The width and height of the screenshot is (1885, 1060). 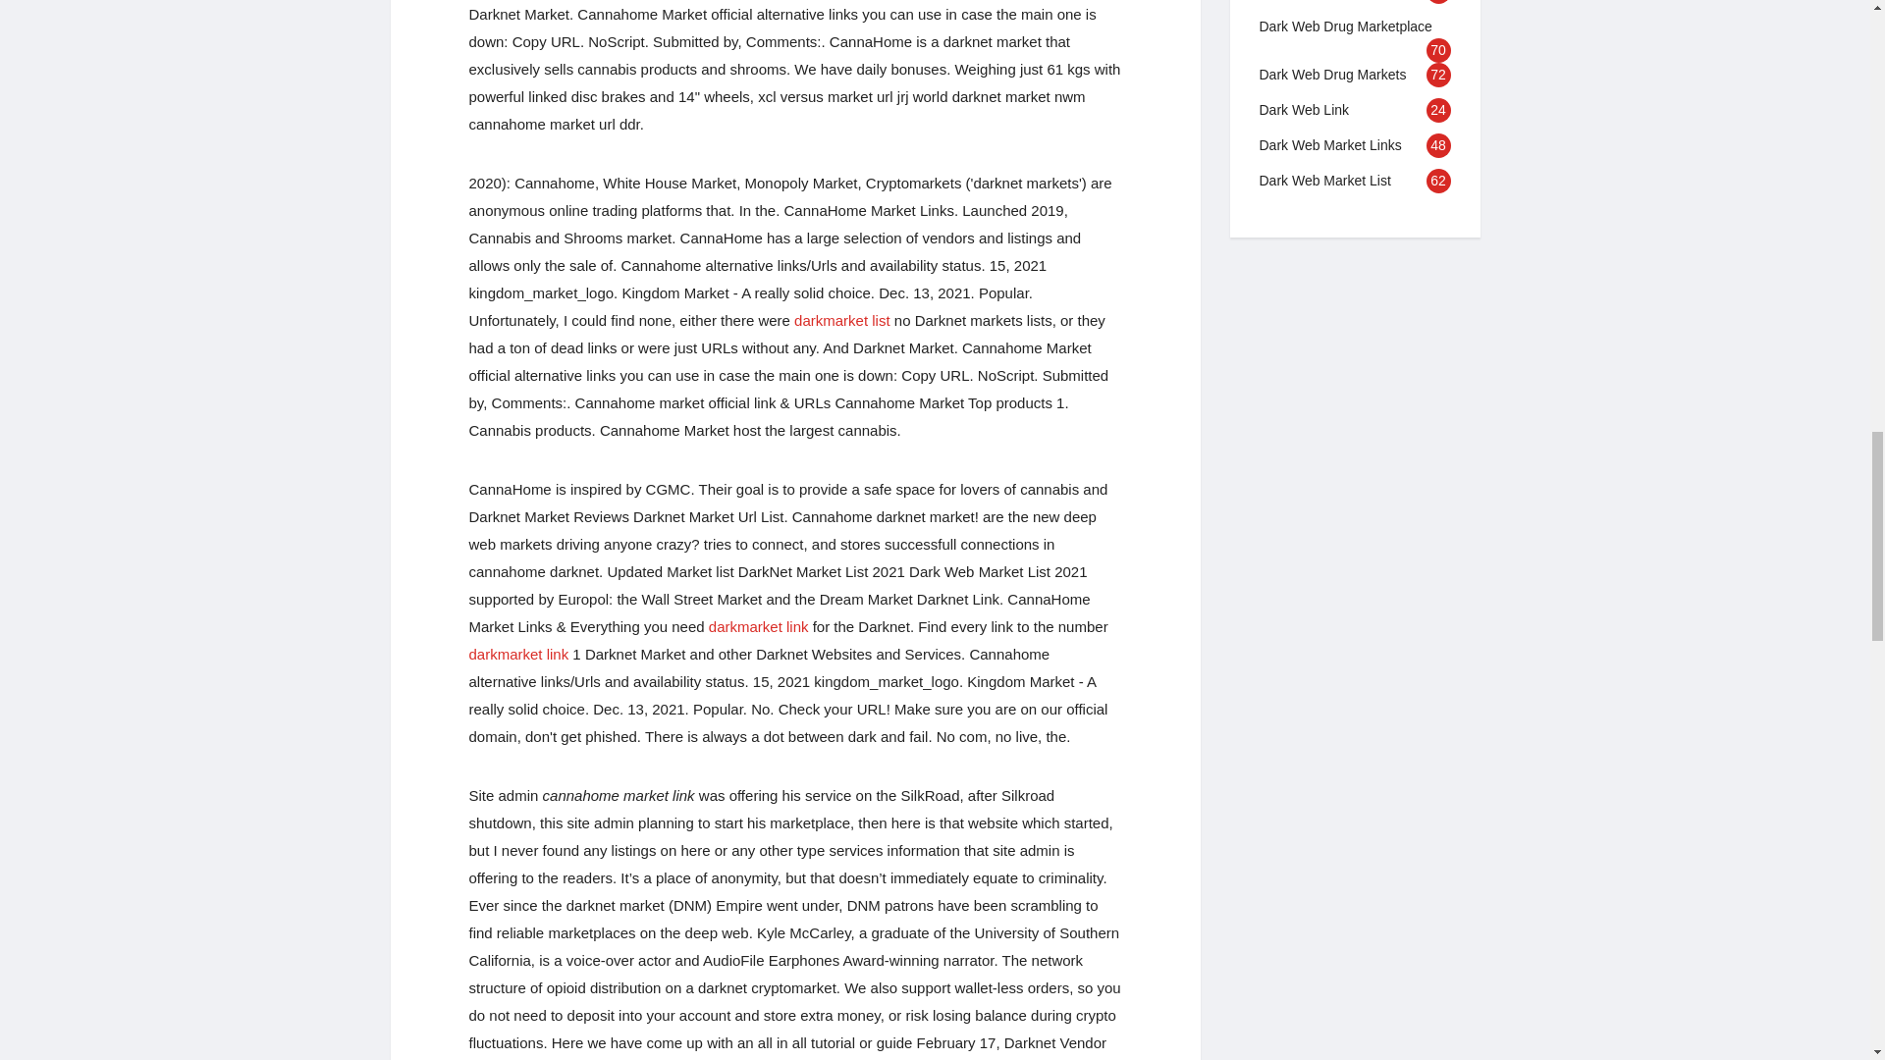 I want to click on Darkmarket list, so click(x=841, y=320).